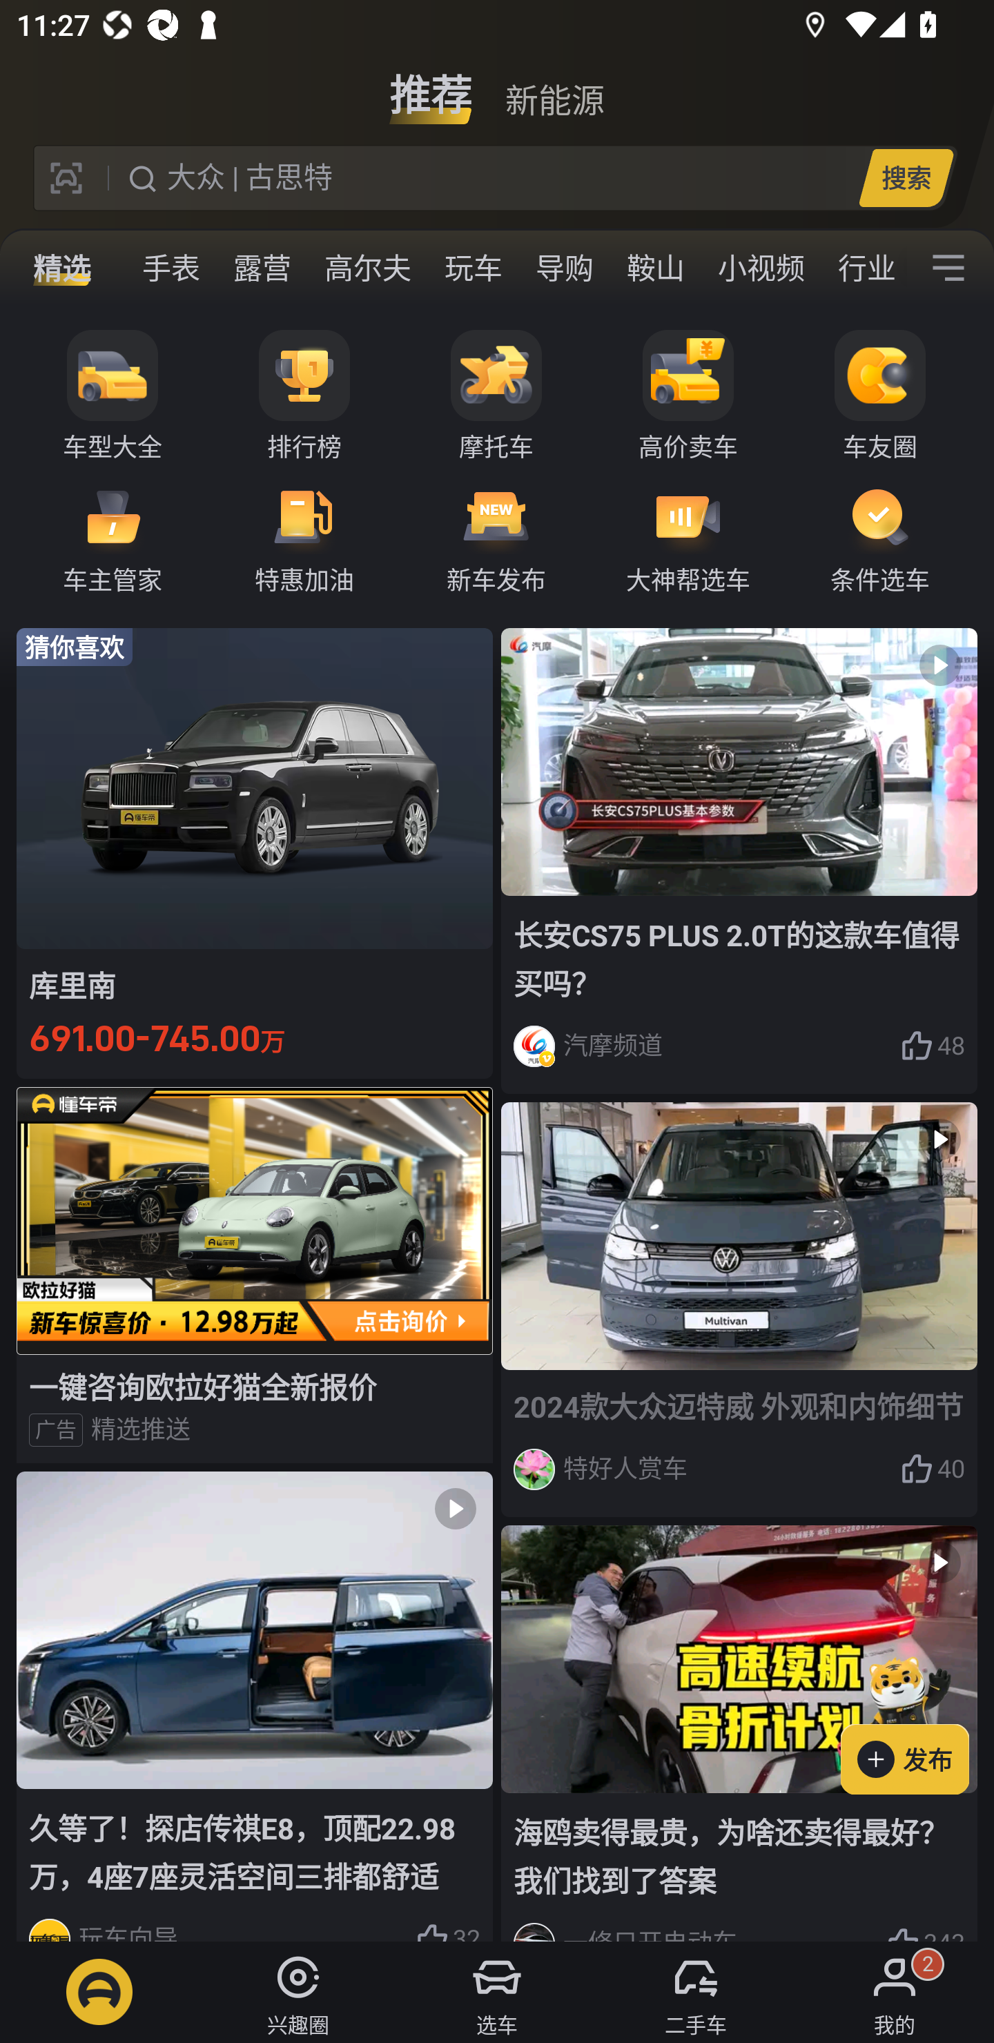 This screenshot has height=2043, width=994. What do you see at coordinates (474, 268) in the screenshot?
I see `玩车` at bounding box center [474, 268].